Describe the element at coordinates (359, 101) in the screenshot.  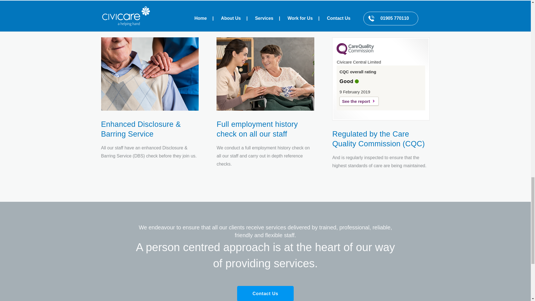
I see `See the report` at that location.